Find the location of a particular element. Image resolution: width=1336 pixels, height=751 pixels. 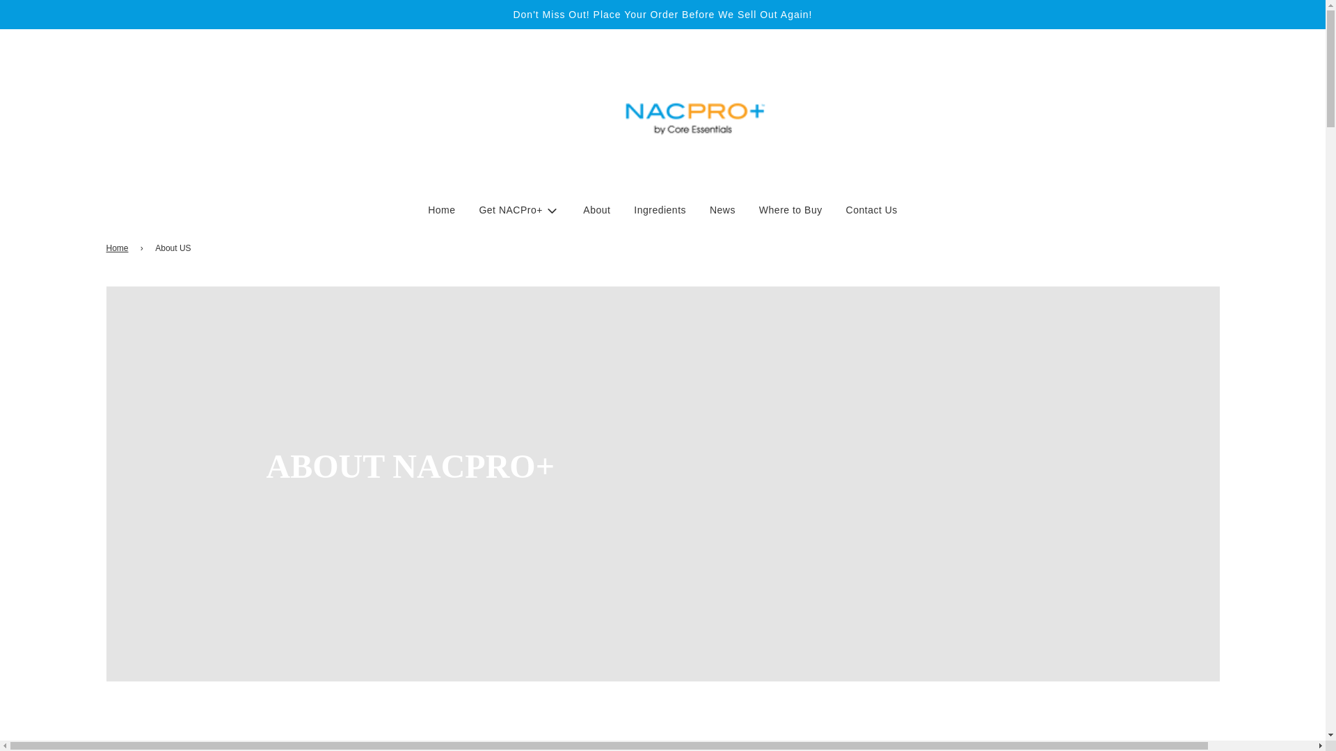

About is located at coordinates (597, 210).